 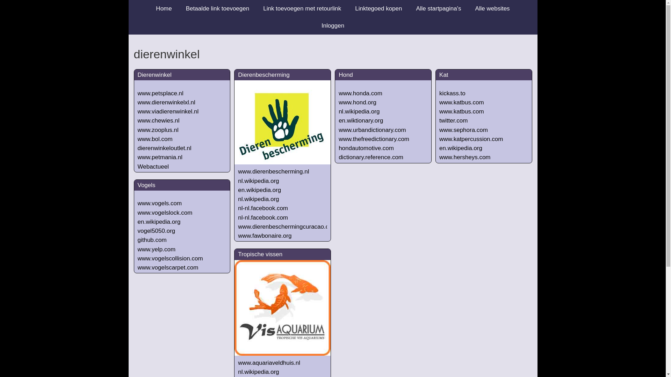 What do you see at coordinates (371, 157) in the screenshot?
I see `dictionary.reference.com` at bounding box center [371, 157].